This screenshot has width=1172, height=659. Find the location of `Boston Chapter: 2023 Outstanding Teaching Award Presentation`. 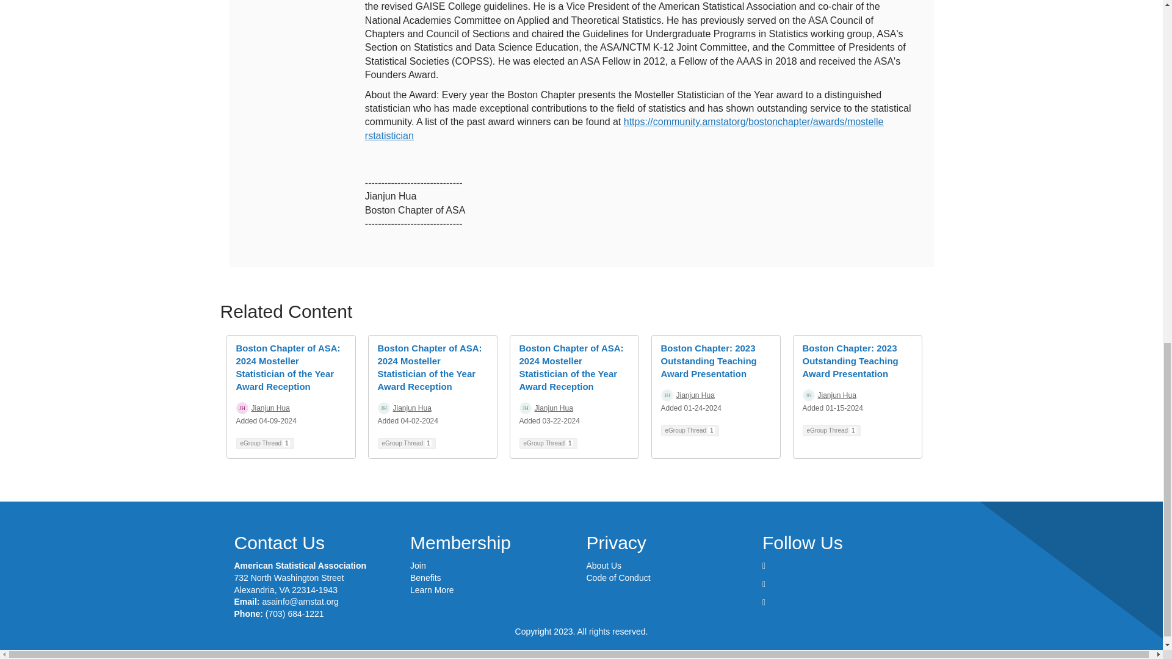

Boston Chapter: 2023 Outstanding Teaching Award Presentation is located at coordinates (708, 361).